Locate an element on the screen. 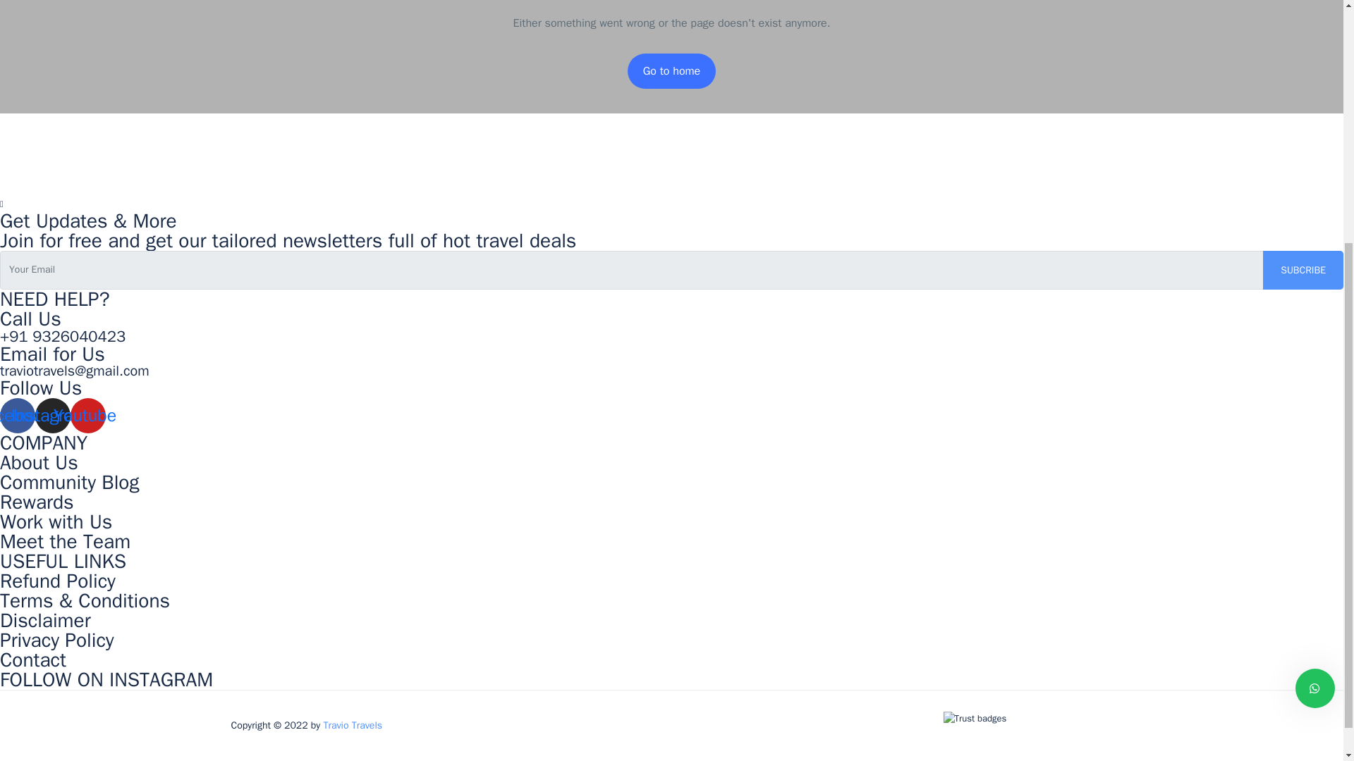  Facebook is located at coordinates (17, 415).